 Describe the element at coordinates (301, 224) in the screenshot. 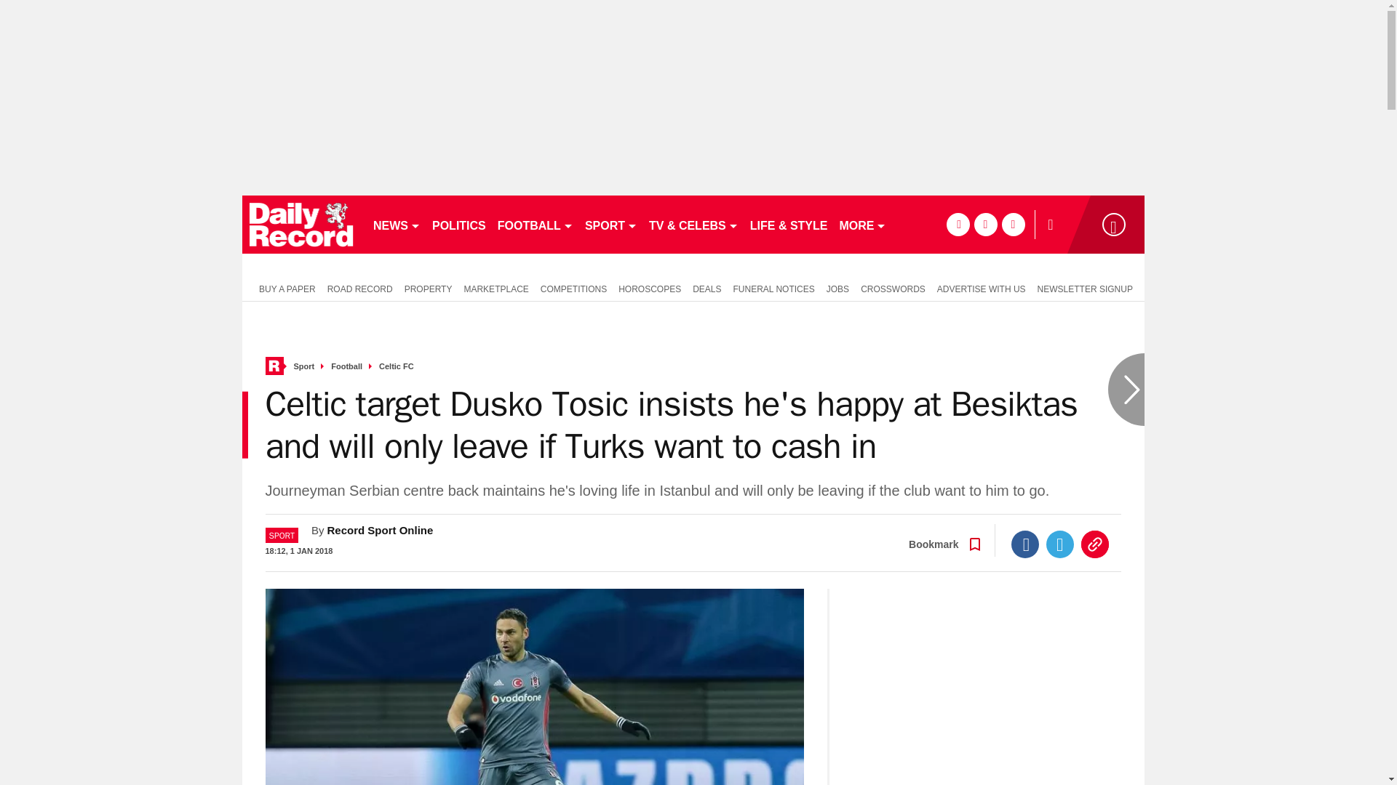

I see `dailyrecord` at that location.